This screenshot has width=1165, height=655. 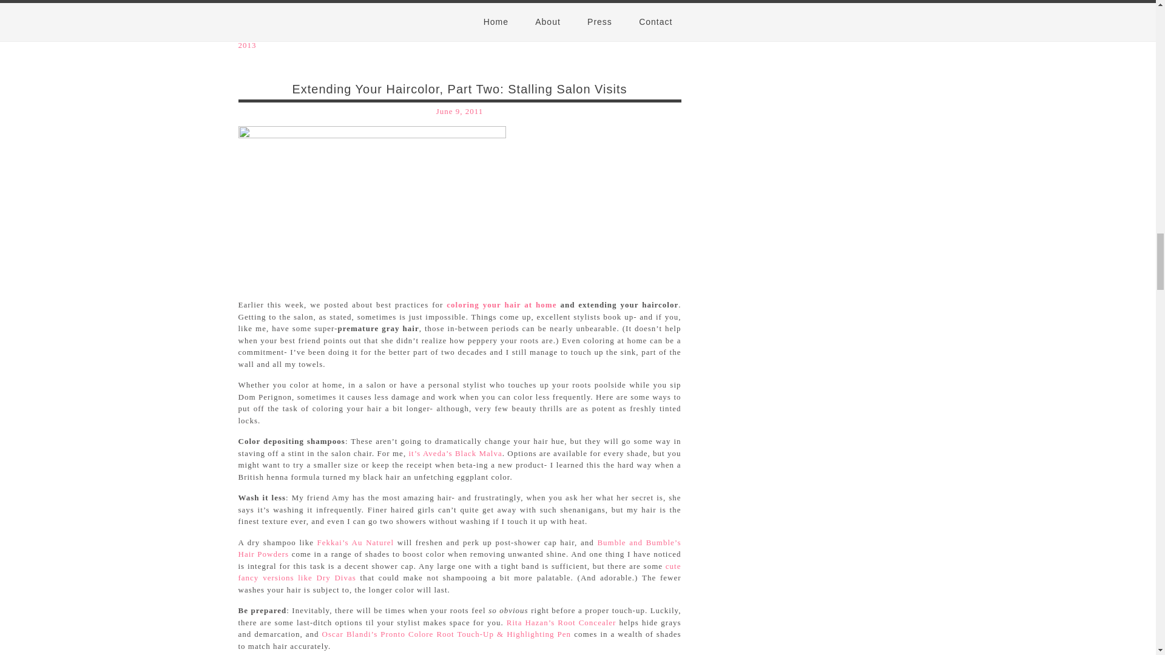 I want to click on Beauty, so click(x=300, y=33).